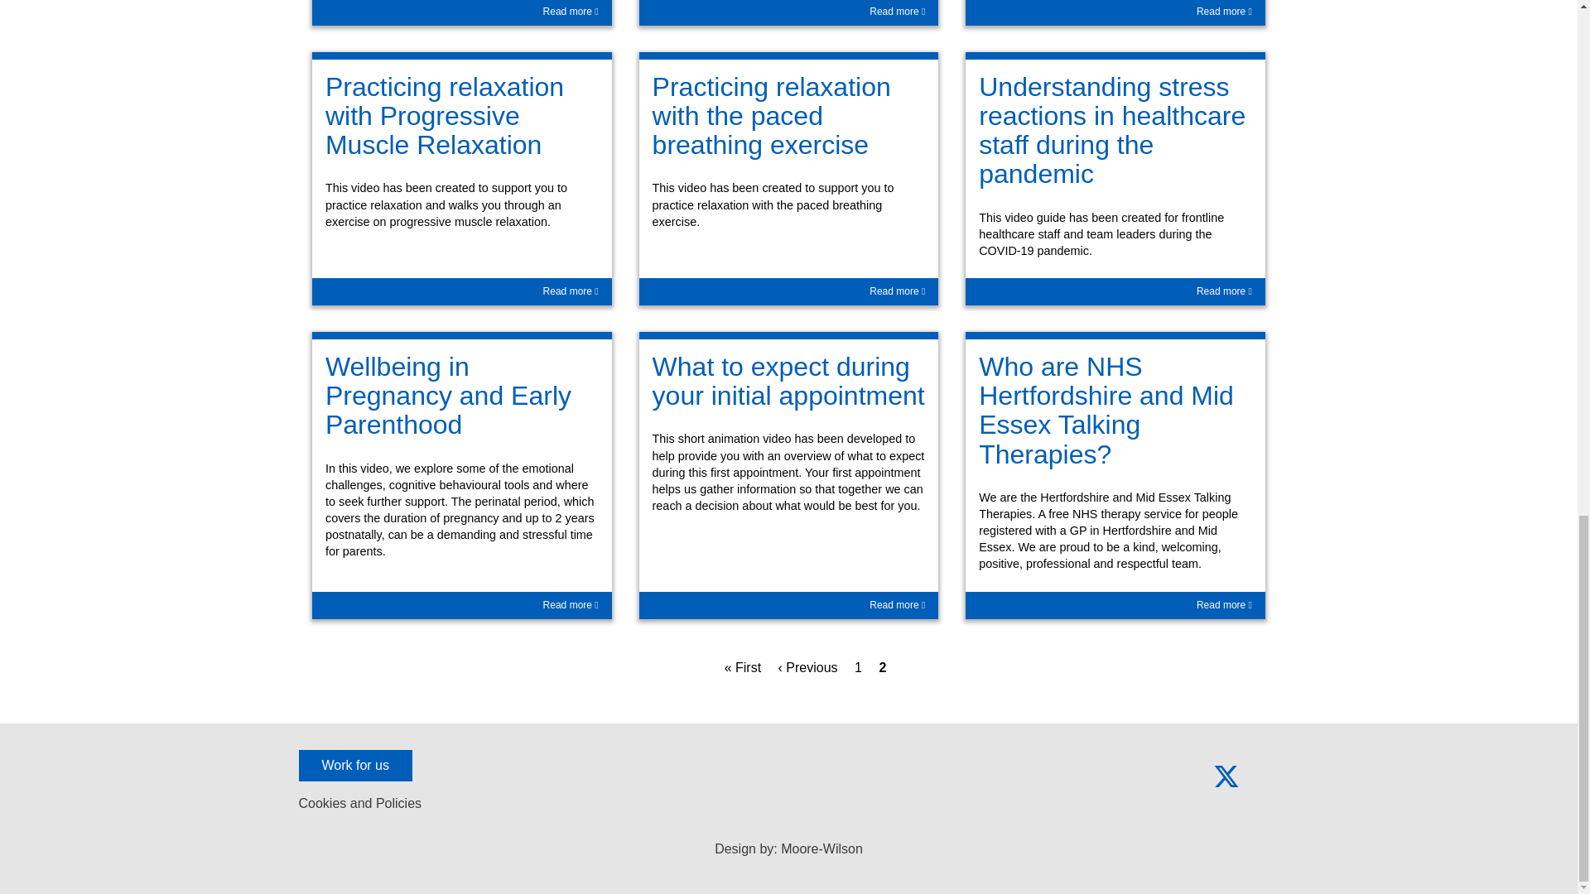 Image resolution: width=1590 pixels, height=894 pixels. Describe the element at coordinates (810, 667) in the screenshot. I see `Go to previous page` at that location.